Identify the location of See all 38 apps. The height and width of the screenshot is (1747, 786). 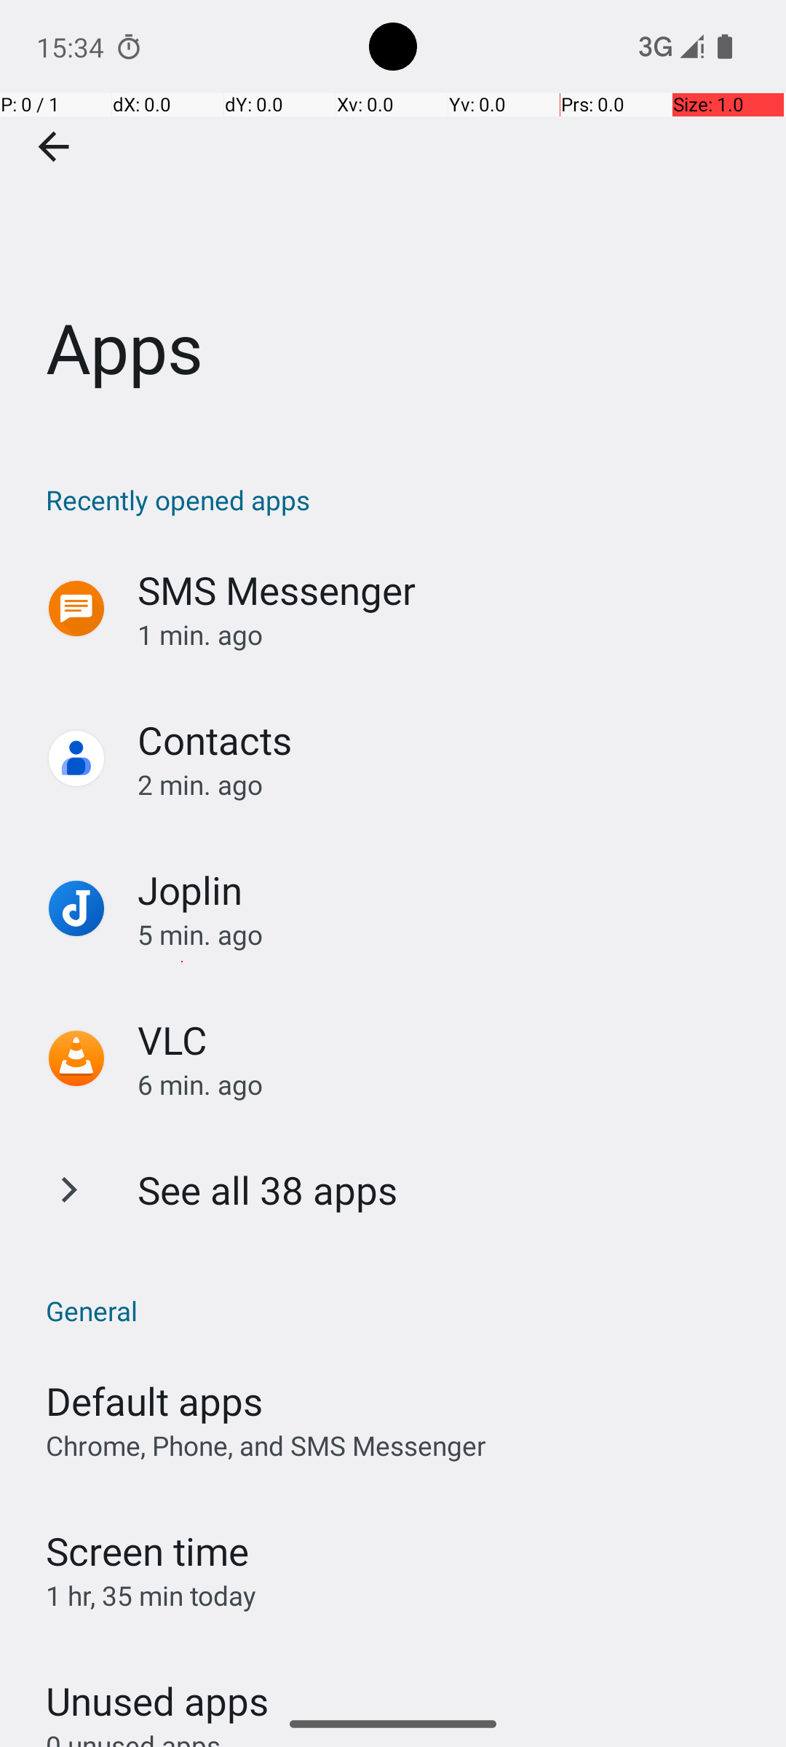
(268, 1189).